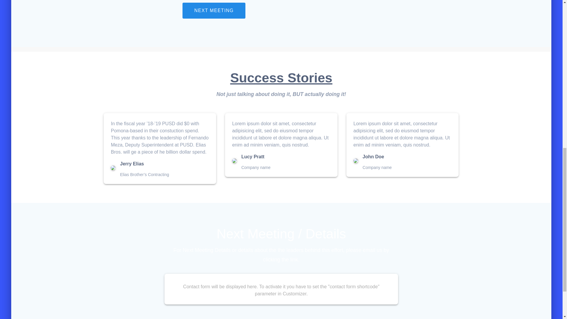 The width and height of the screenshot is (567, 319). Describe the element at coordinates (214, 10) in the screenshot. I see `NEXT MEETING` at that location.